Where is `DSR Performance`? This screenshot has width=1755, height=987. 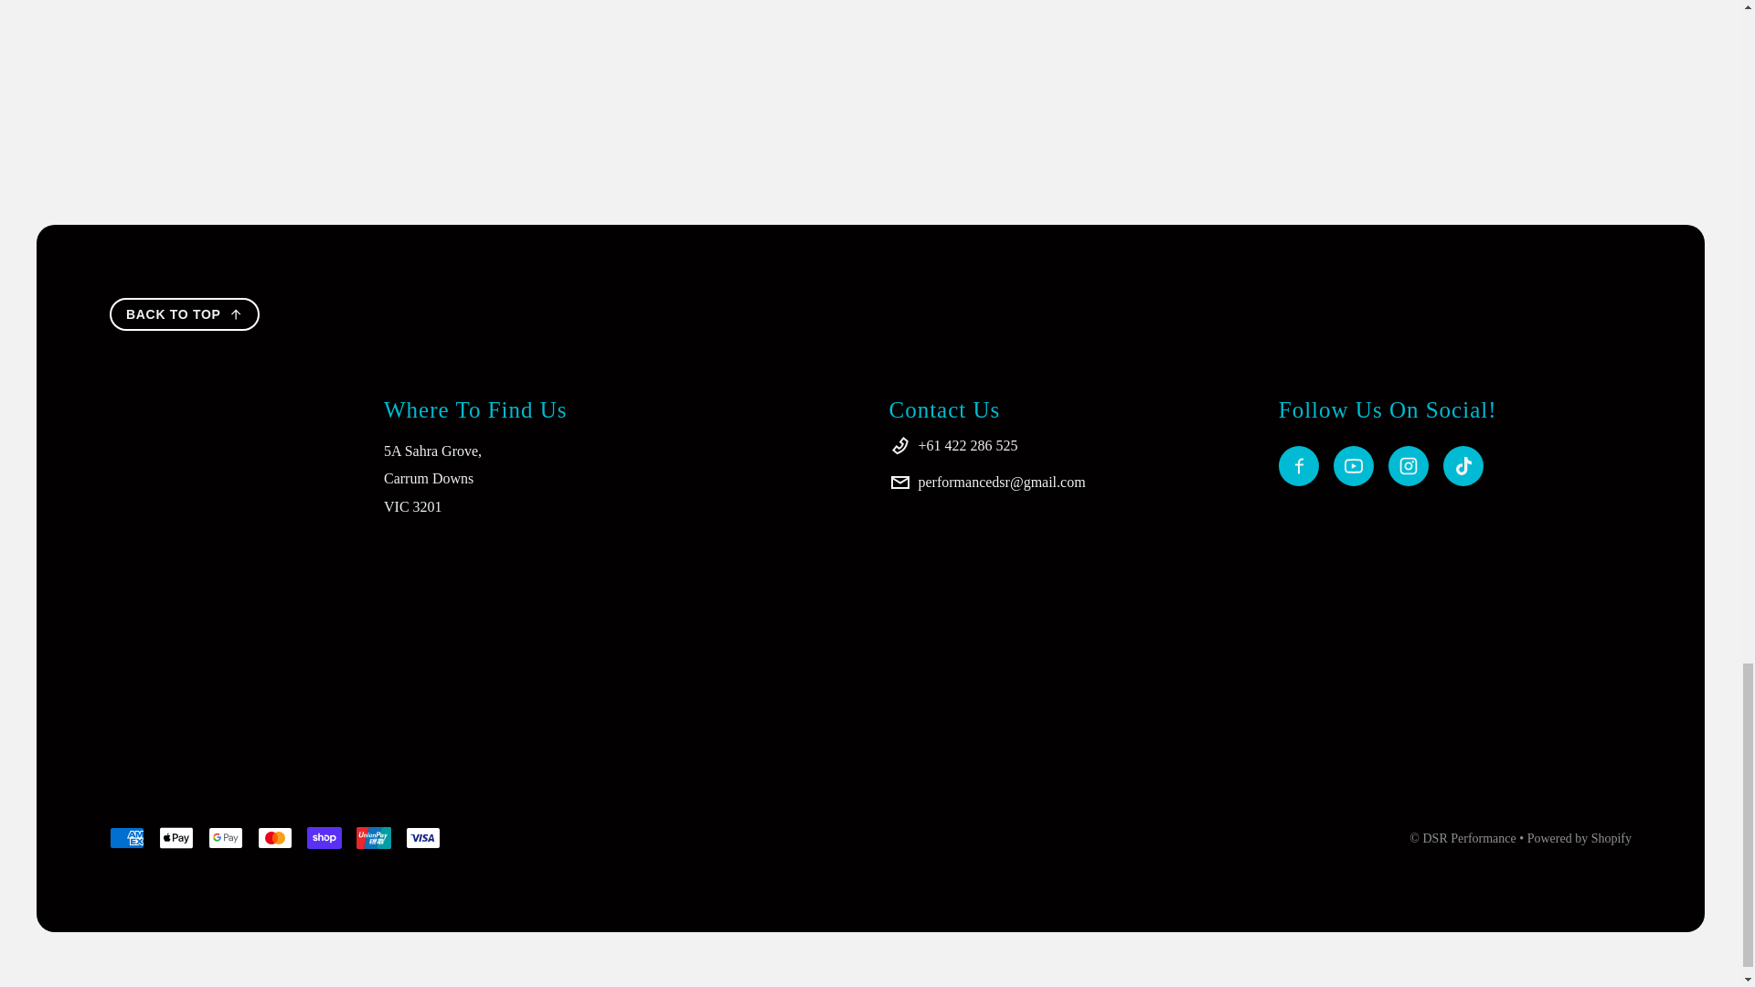
DSR Performance is located at coordinates (1468, 838).